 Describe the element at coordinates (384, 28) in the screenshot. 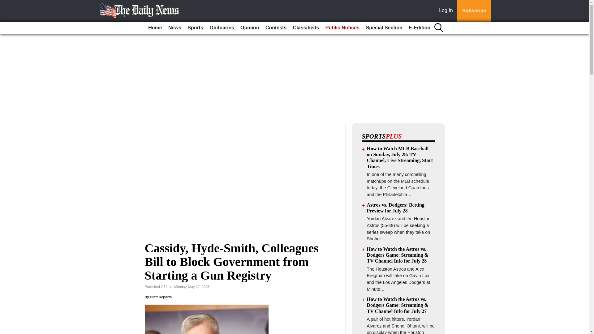

I see `Special Section` at that location.